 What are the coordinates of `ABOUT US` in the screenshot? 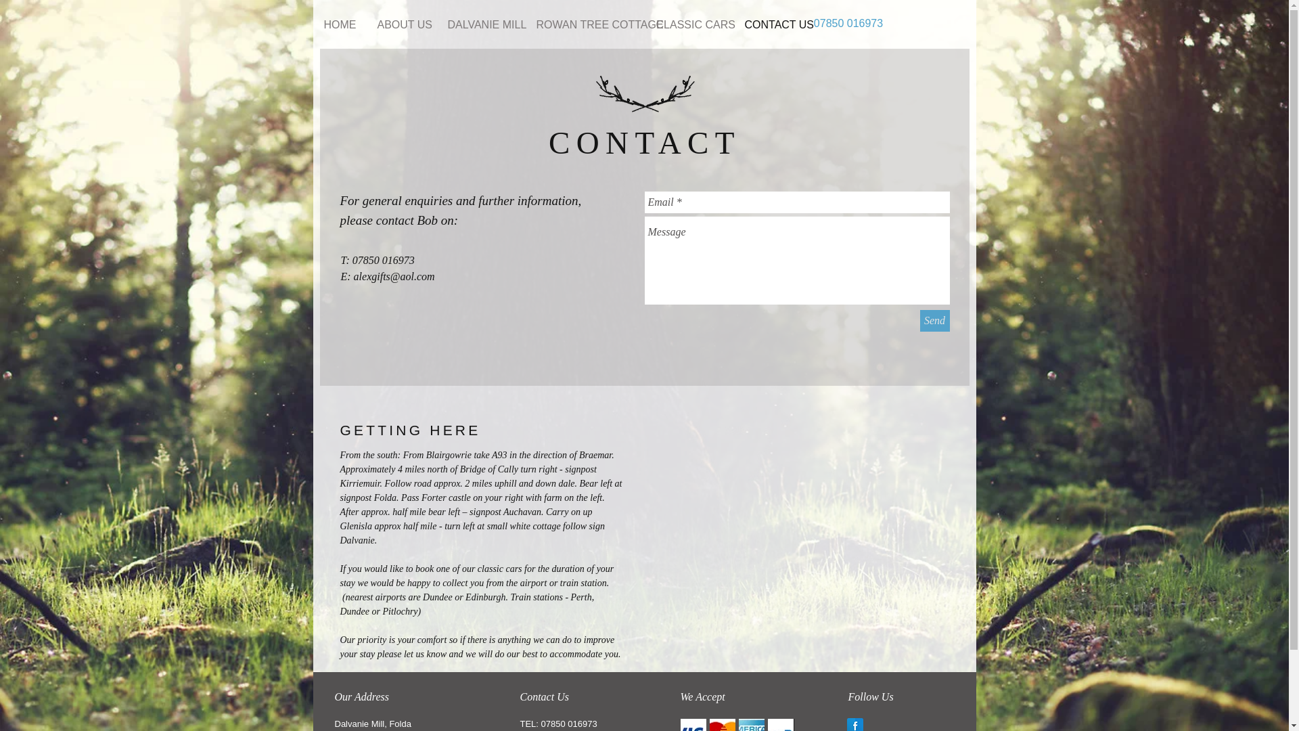 It's located at (401, 25).